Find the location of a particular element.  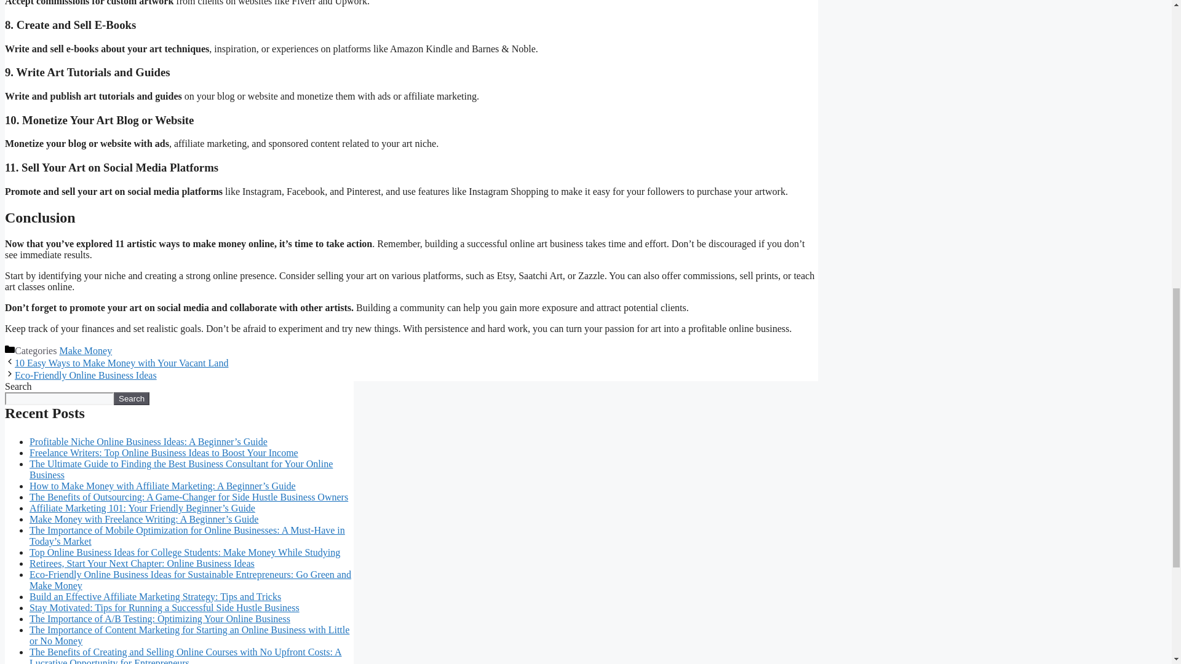

Make Money is located at coordinates (85, 350).